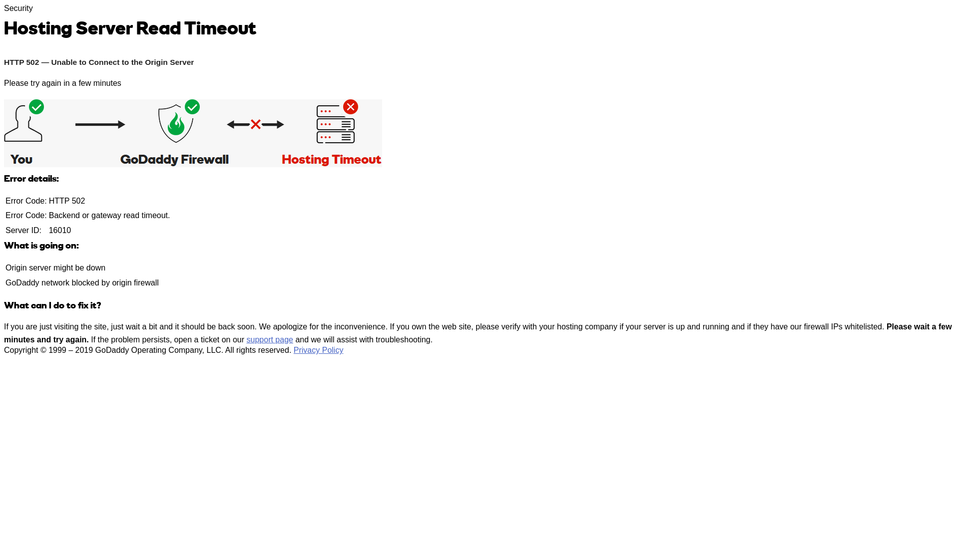 This screenshot has height=539, width=959. Describe the element at coordinates (319, 350) in the screenshot. I see `Privacy Policy` at that location.